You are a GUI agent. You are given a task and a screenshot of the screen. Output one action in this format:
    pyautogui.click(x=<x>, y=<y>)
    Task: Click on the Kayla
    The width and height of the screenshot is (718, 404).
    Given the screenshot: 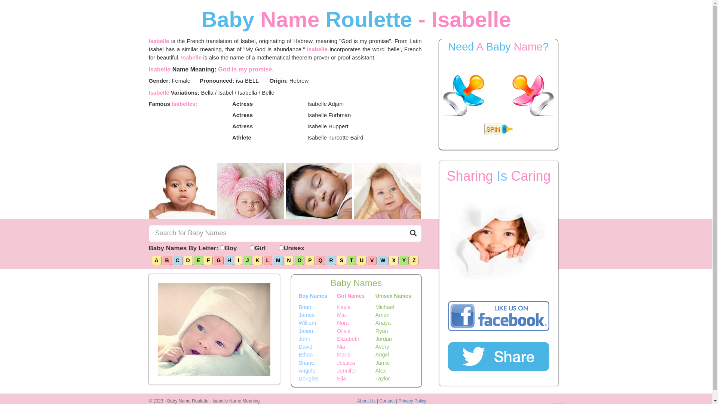 What is the action you would take?
    pyautogui.click(x=356, y=307)
    